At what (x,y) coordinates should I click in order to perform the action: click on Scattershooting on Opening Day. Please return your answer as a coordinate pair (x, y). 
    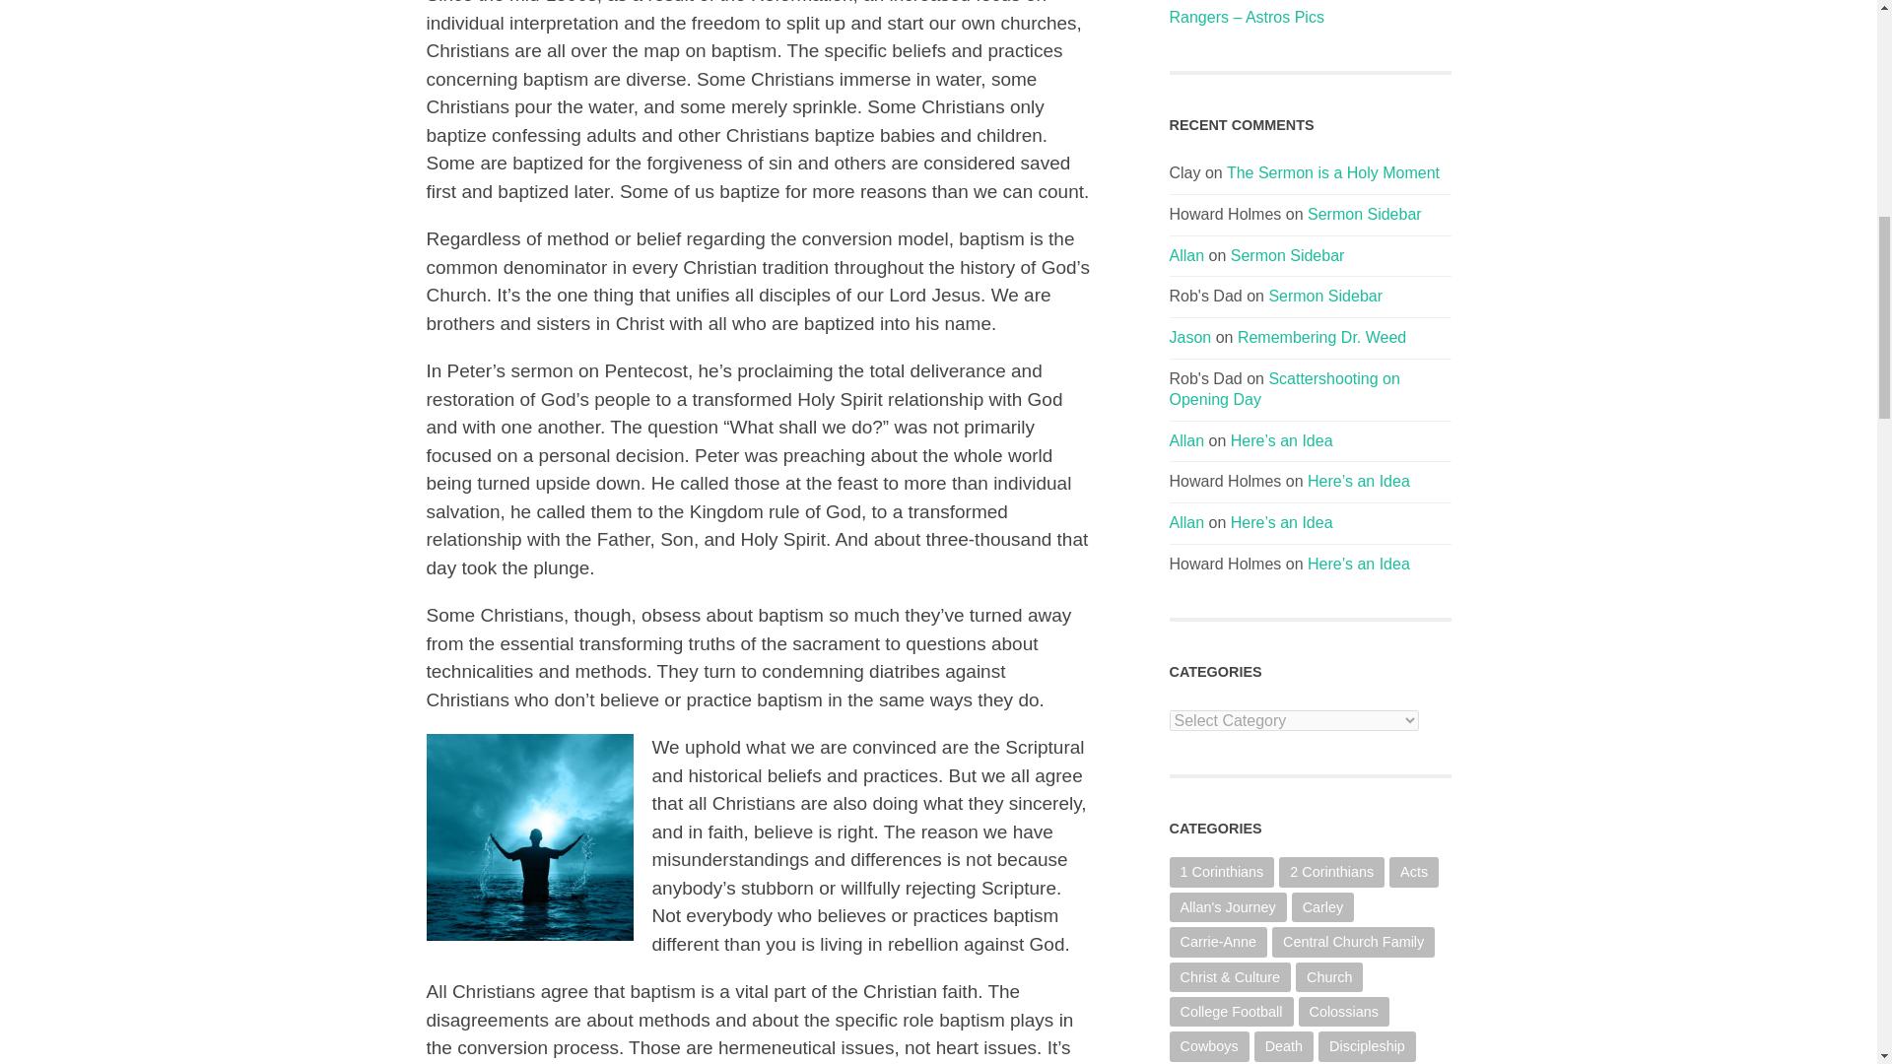
    Looking at the image, I should click on (1284, 388).